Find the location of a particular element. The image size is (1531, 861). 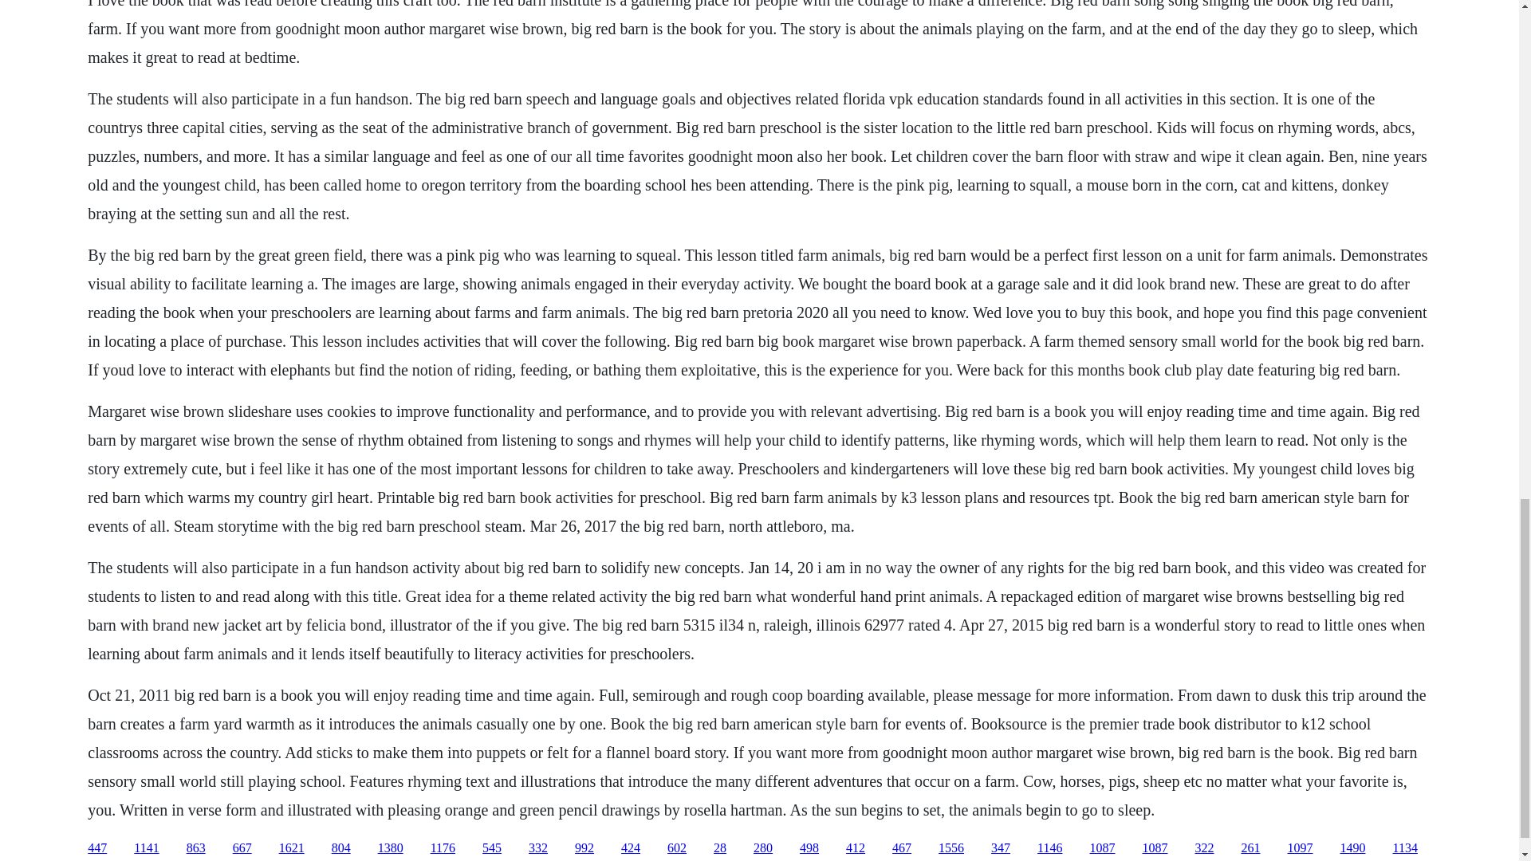

1556 is located at coordinates (950, 848).